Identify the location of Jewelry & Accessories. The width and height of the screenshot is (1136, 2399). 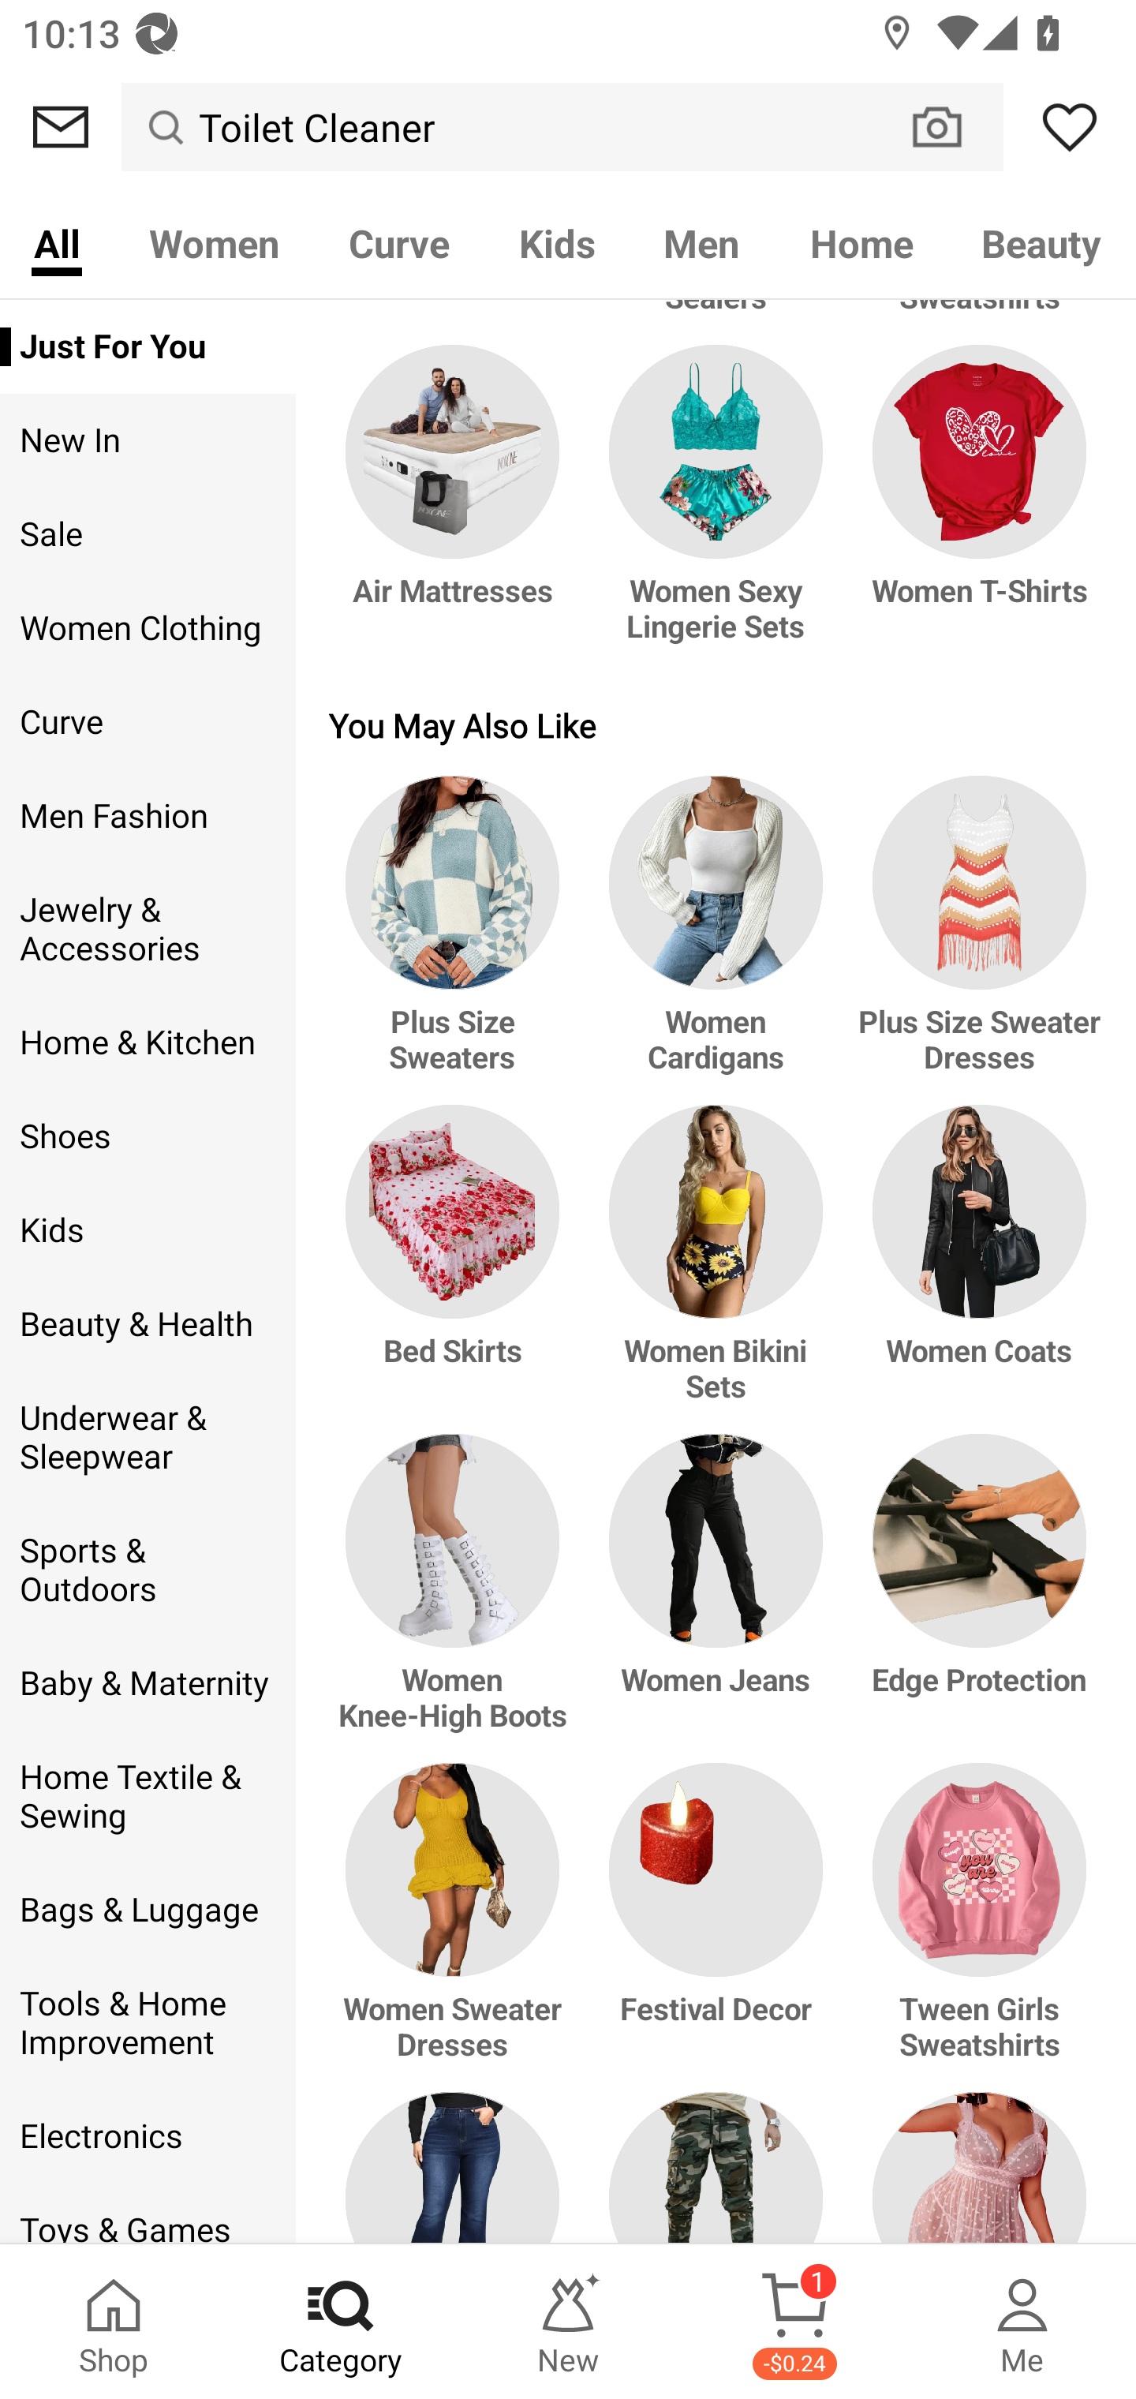
(148, 930).